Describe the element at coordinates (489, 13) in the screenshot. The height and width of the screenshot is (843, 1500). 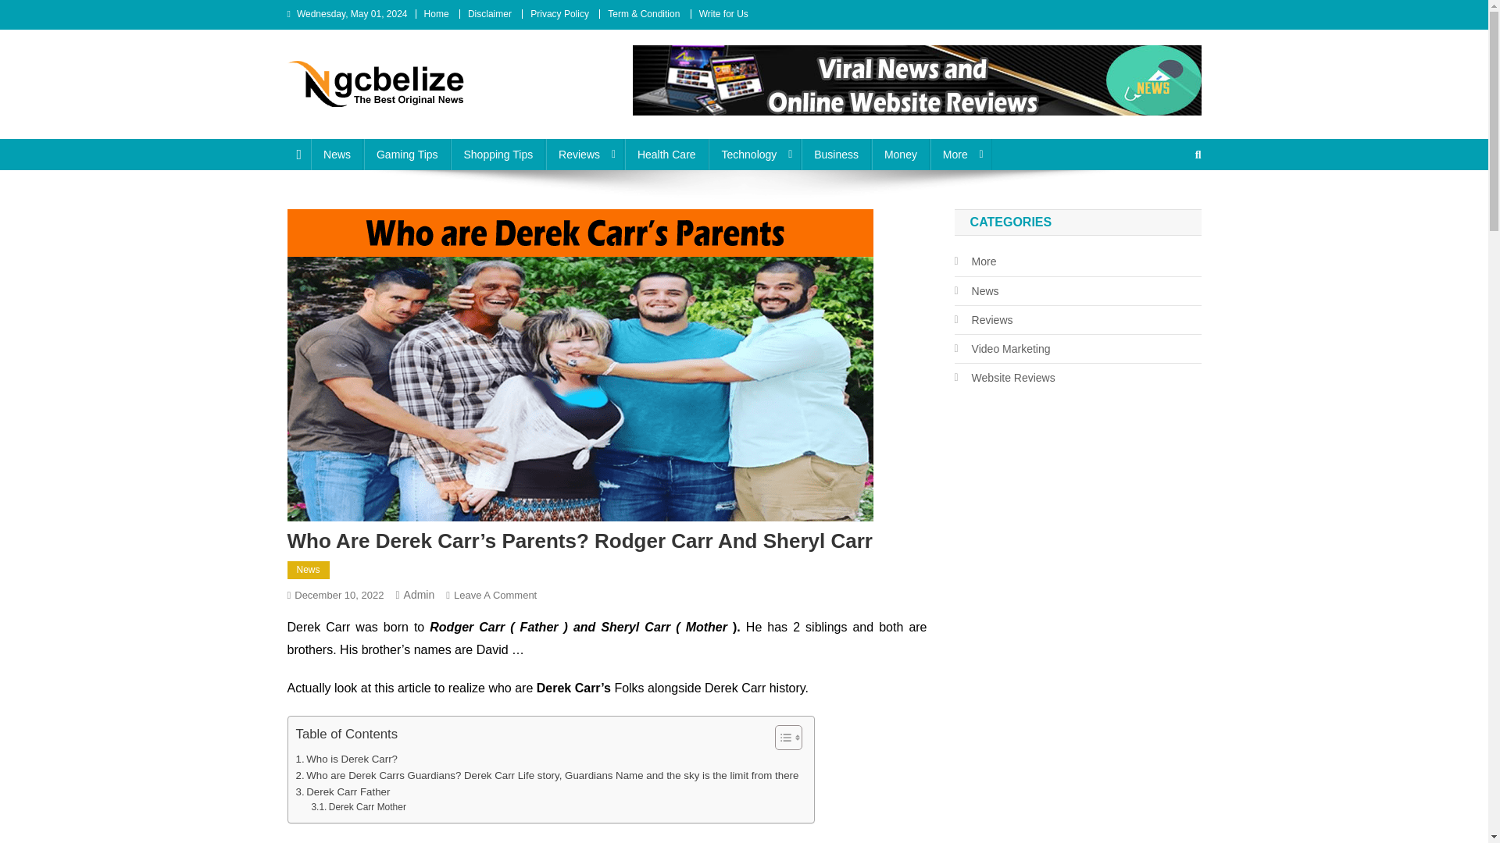
I see `Disclaimer` at that location.